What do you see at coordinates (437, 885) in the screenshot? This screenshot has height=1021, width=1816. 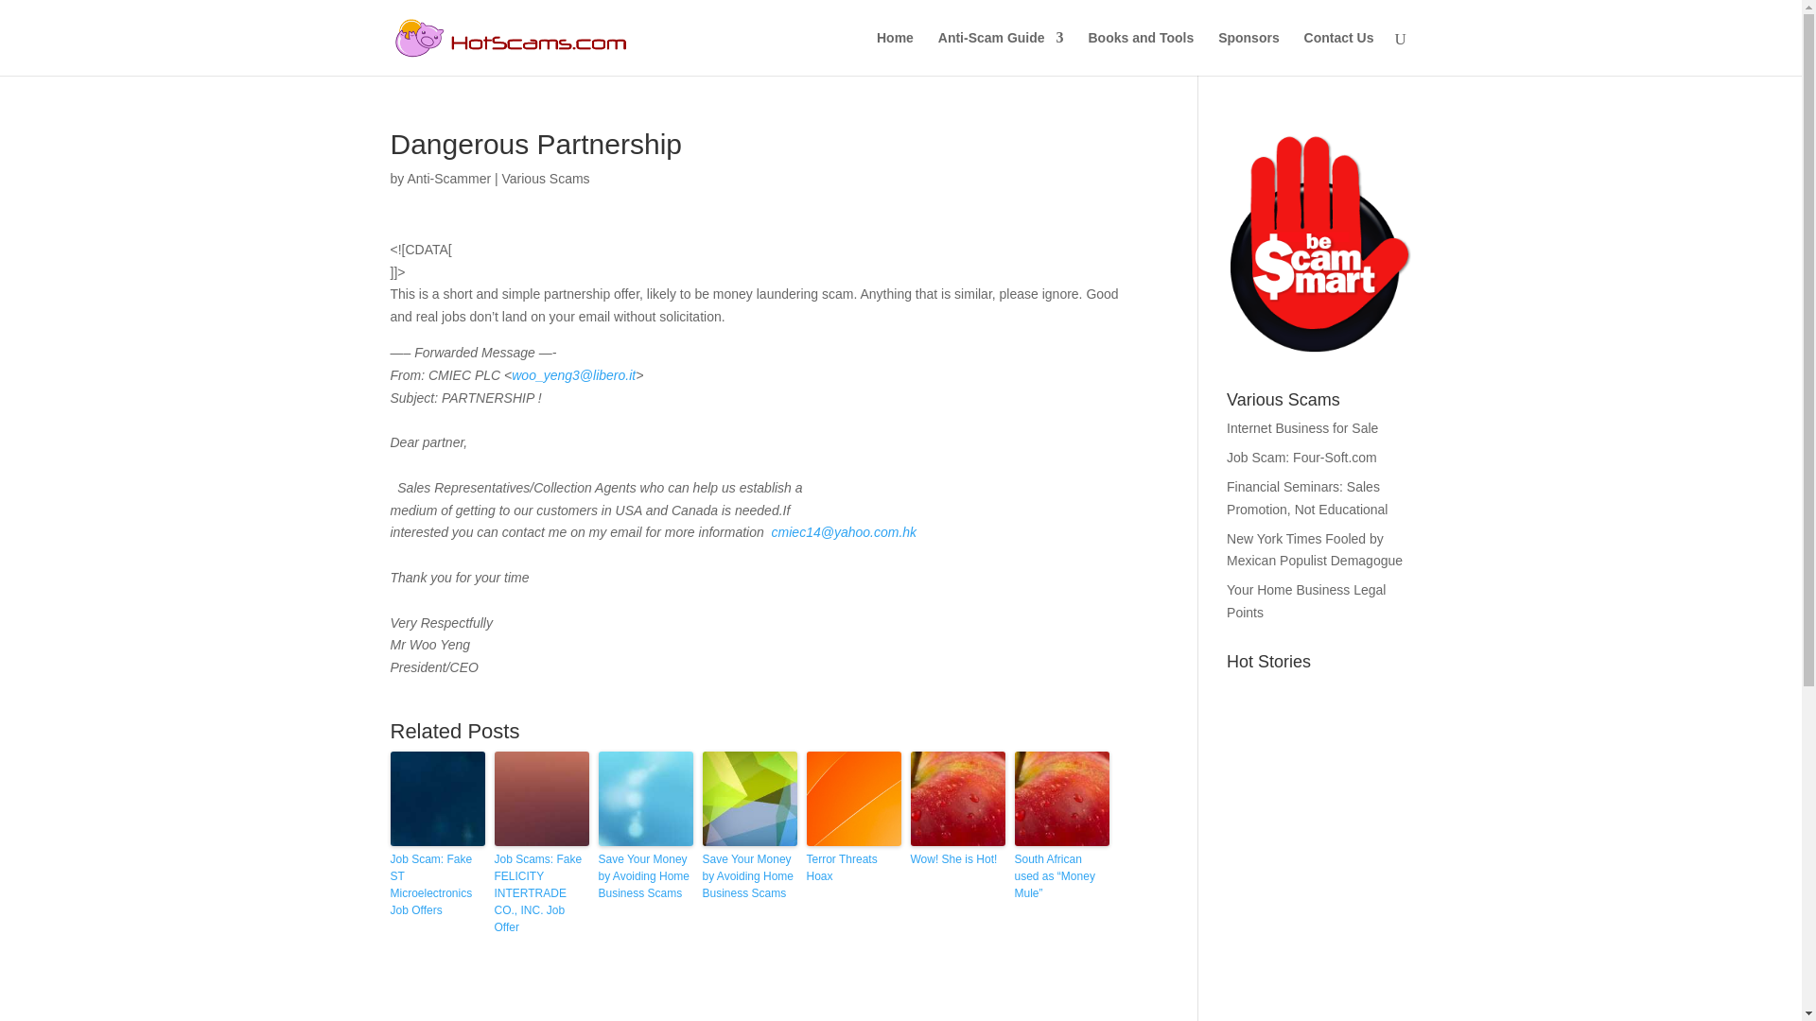 I see `Job Scam: Fake ST Microelectronics Job Offers` at bounding box center [437, 885].